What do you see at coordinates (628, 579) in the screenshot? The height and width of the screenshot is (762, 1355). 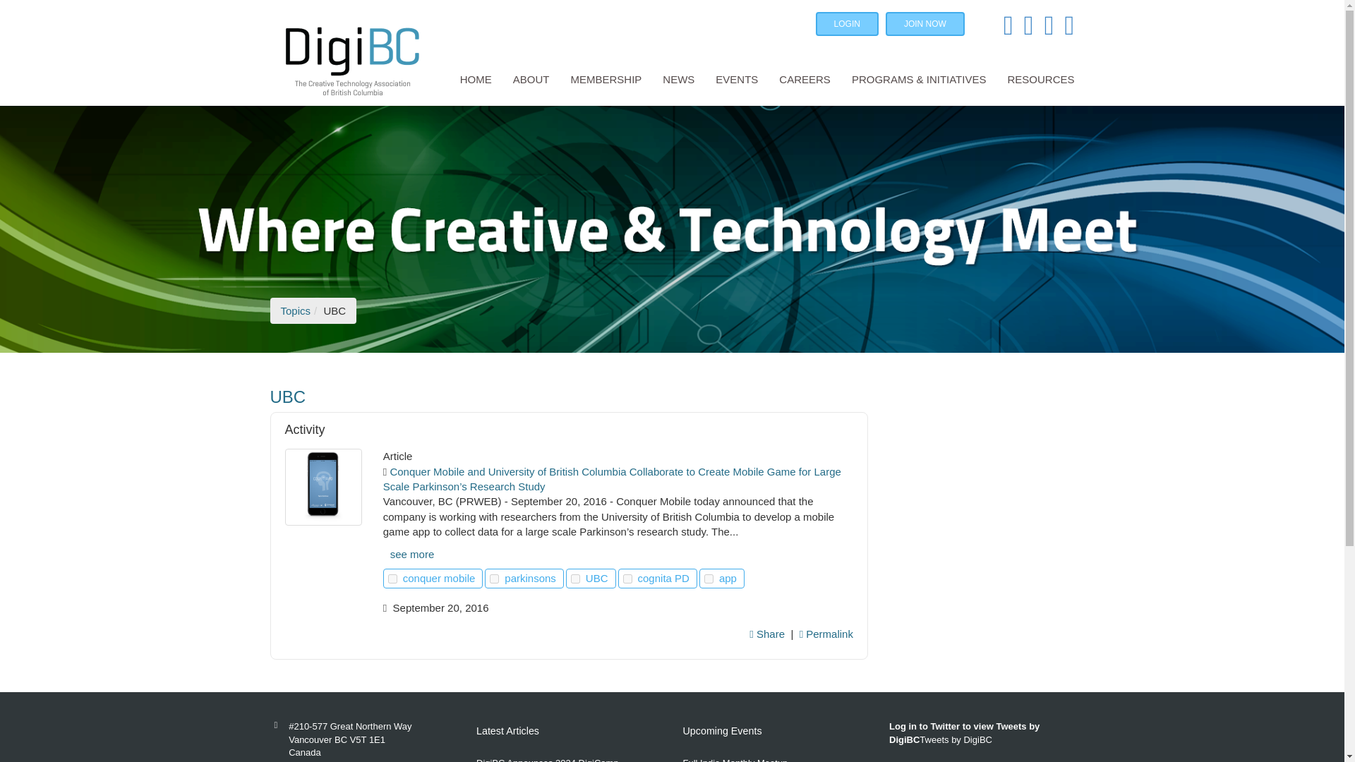 I see `on` at bounding box center [628, 579].